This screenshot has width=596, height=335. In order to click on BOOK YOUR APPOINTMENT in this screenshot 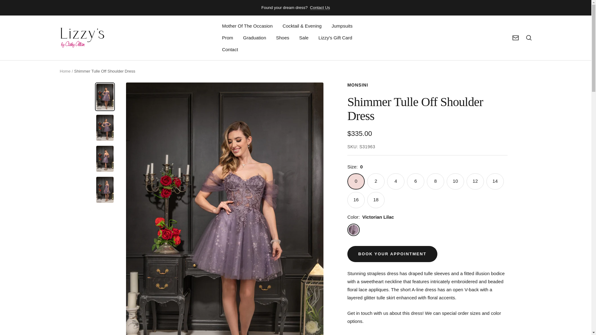, I will do `click(392, 254)`.